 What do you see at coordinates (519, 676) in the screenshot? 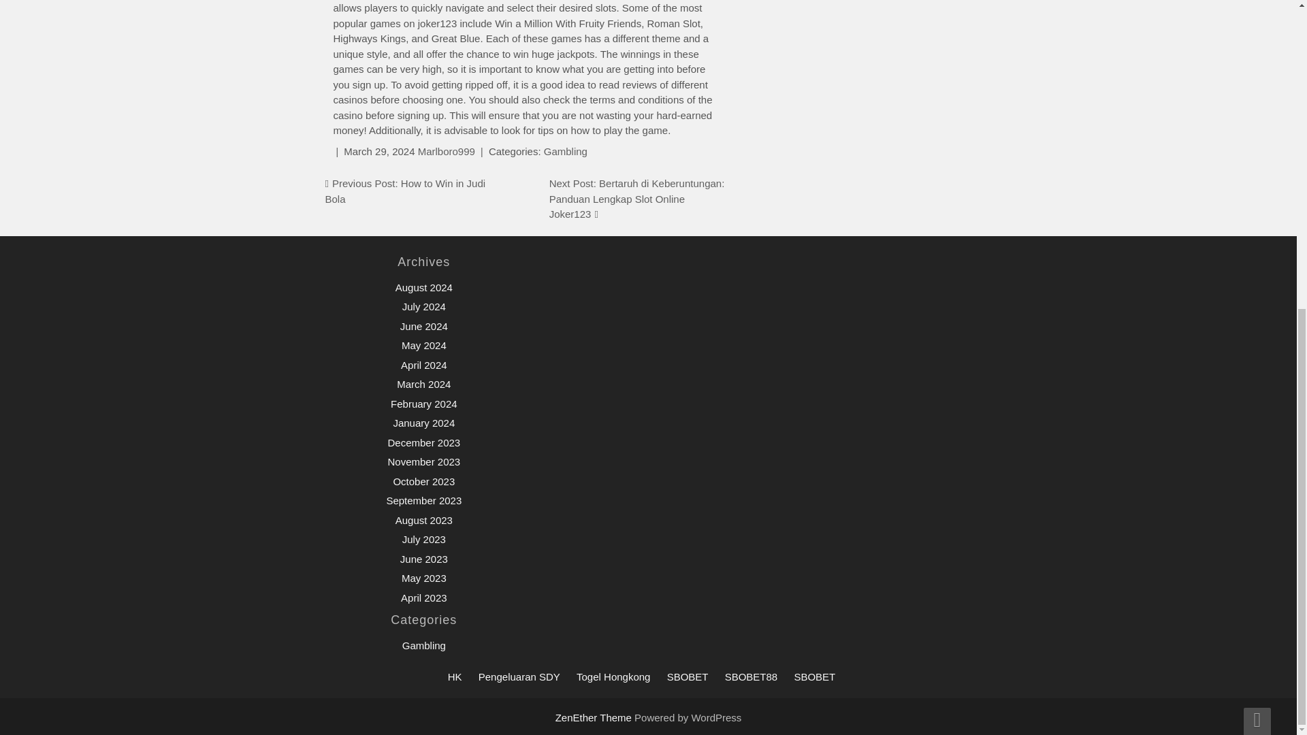
I see `Pengeluaran SDY` at bounding box center [519, 676].